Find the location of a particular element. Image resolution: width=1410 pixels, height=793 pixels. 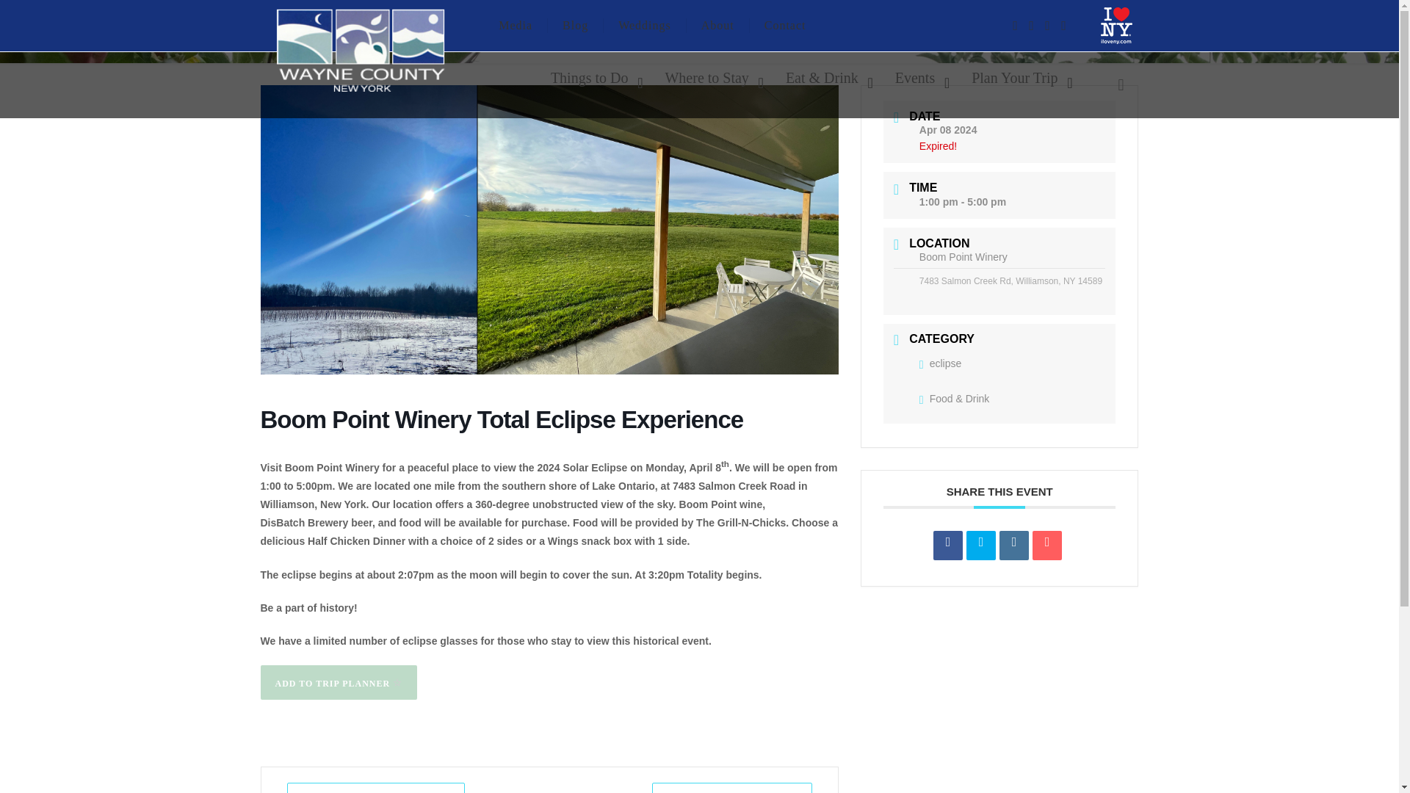

Email is located at coordinates (1046, 545).